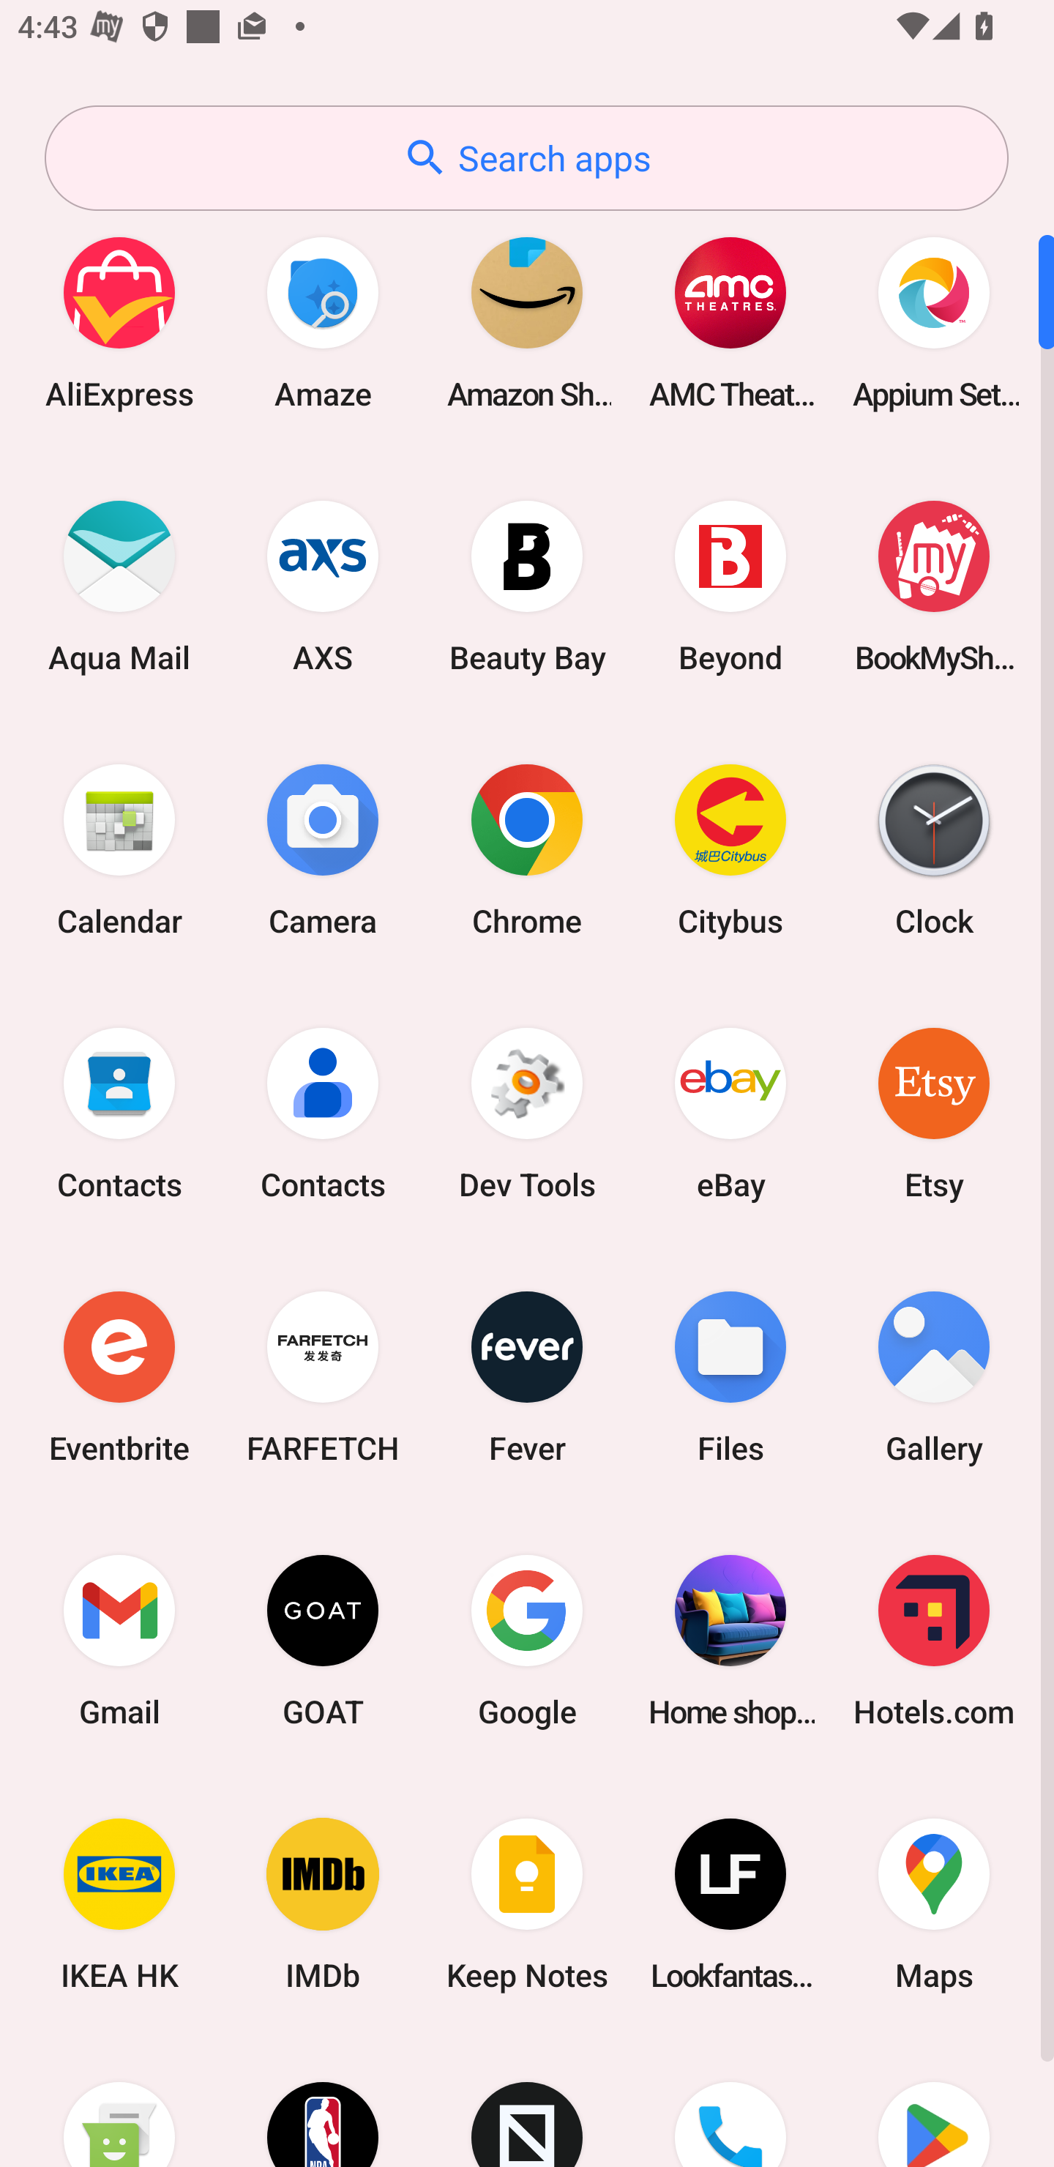 This screenshot has height=2167, width=1054. Describe the element at coordinates (119, 586) in the screenshot. I see `Aqua Mail` at that location.